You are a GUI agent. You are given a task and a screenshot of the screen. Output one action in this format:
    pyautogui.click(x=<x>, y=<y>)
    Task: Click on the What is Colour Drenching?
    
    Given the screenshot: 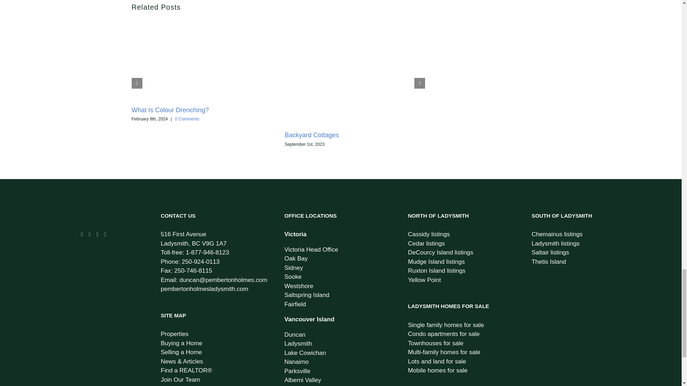 What is the action you would take?
    pyautogui.click(x=170, y=110)
    